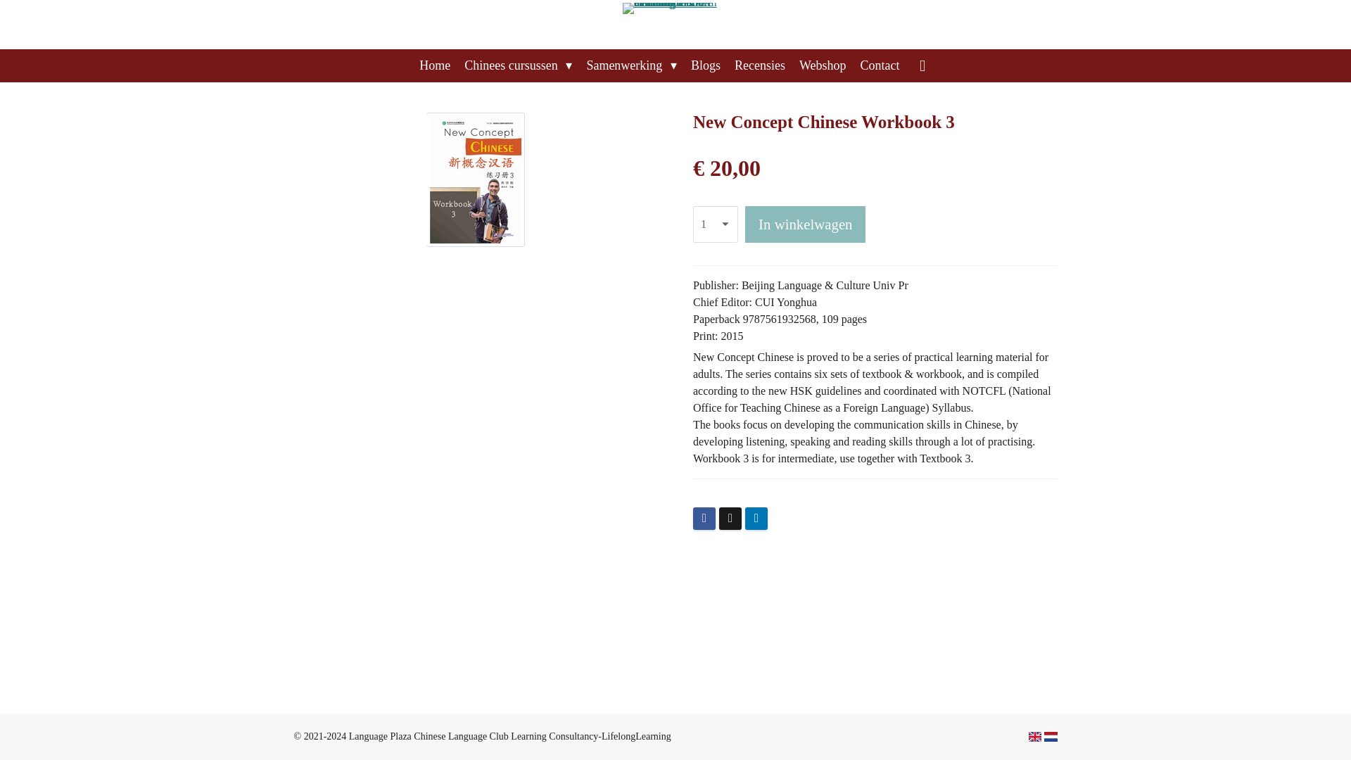 This screenshot has height=760, width=1351. Describe the element at coordinates (518, 65) in the screenshot. I see `Chinees cursussen` at that location.